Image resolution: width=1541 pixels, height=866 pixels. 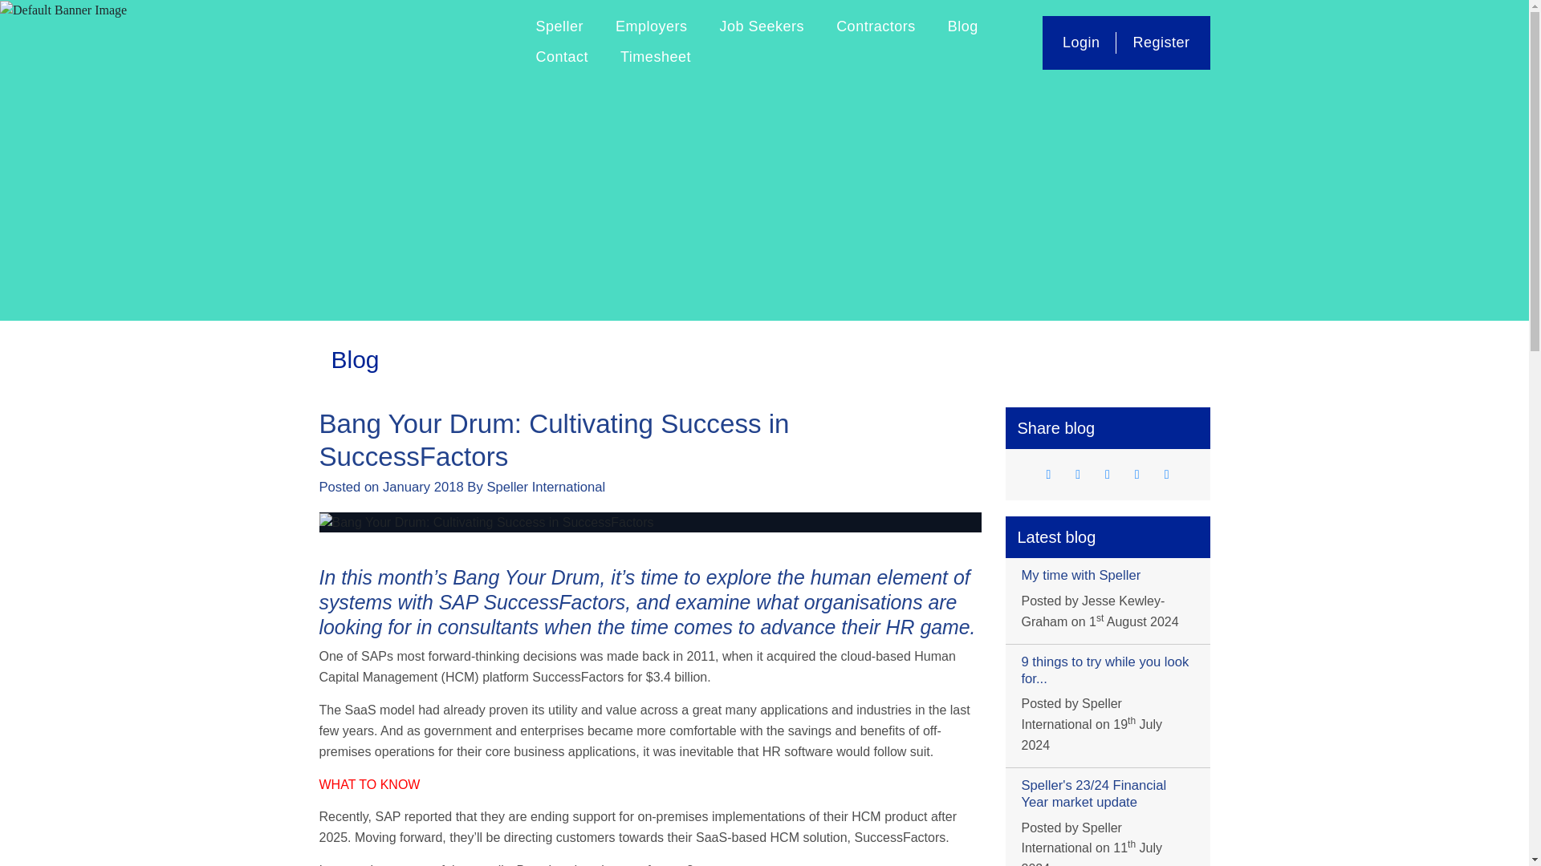 I want to click on Blog, so click(x=963, y=27).